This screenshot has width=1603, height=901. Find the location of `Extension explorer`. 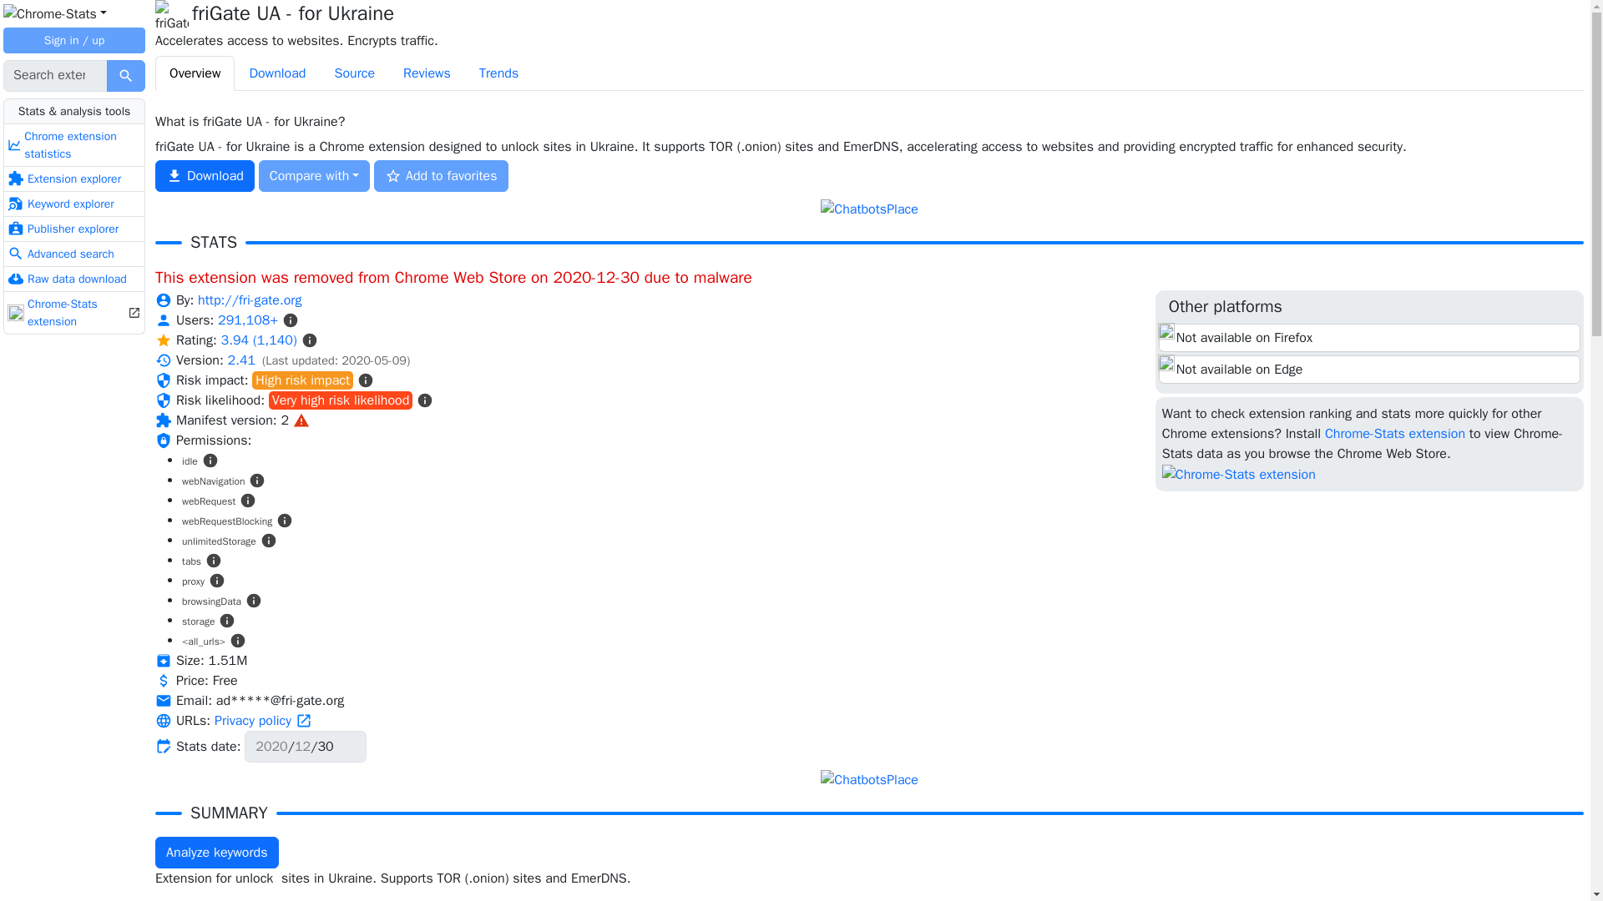

Extension explorer is located at coordinates (73, 179).